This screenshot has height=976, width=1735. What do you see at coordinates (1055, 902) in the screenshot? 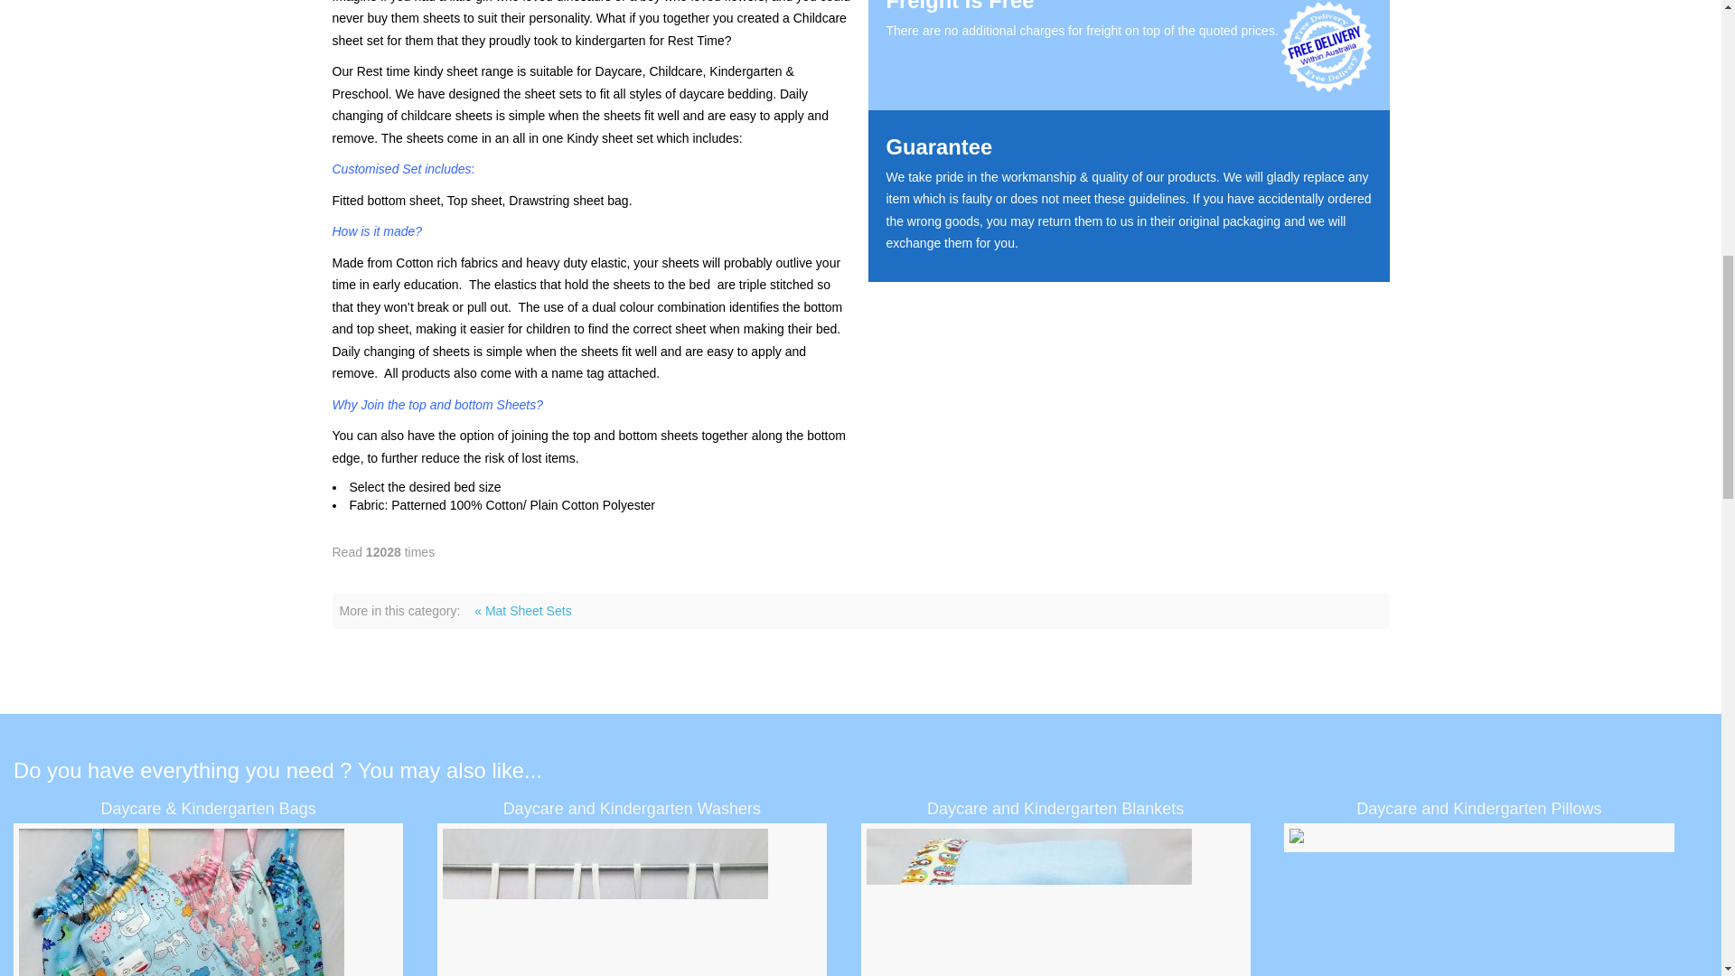
I see `Daycare and Kindergarten Blankets` at bounding box center [1055, 902].